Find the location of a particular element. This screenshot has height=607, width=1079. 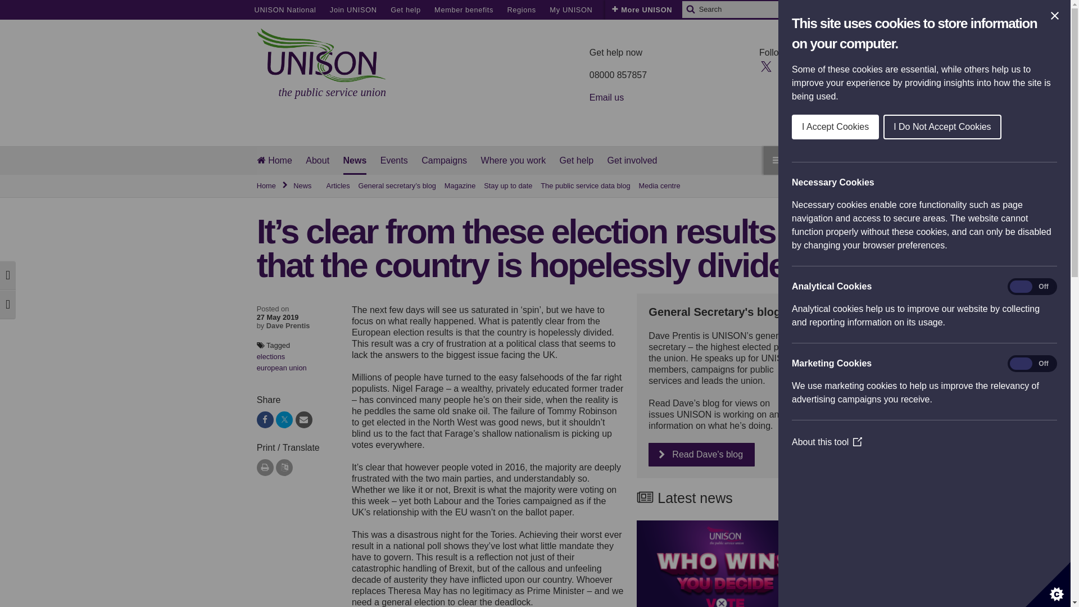

Get help is located at coordinates (406, 10).